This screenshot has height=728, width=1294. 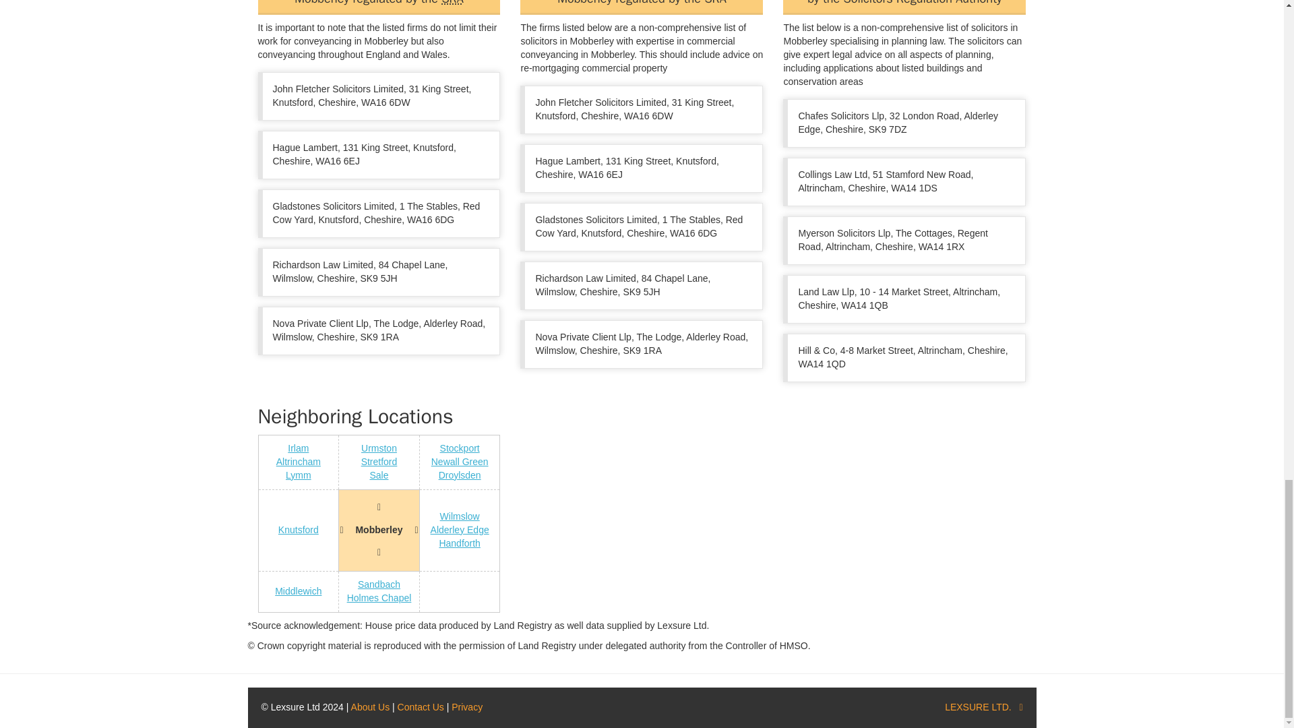 I want to click on Middlewich, so click(x=298, y=590).